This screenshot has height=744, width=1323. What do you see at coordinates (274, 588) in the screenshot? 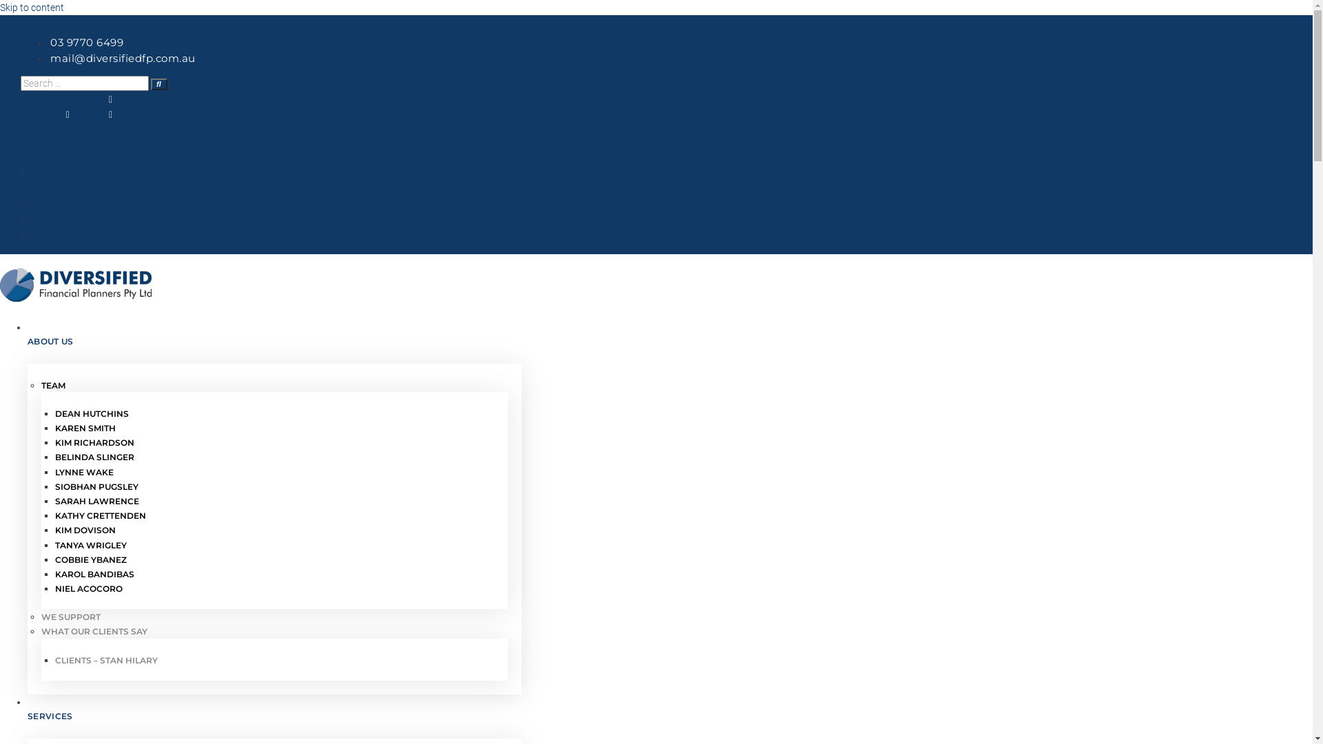
I see `NIEL ACOCORO` at bounding box center [274, 588].